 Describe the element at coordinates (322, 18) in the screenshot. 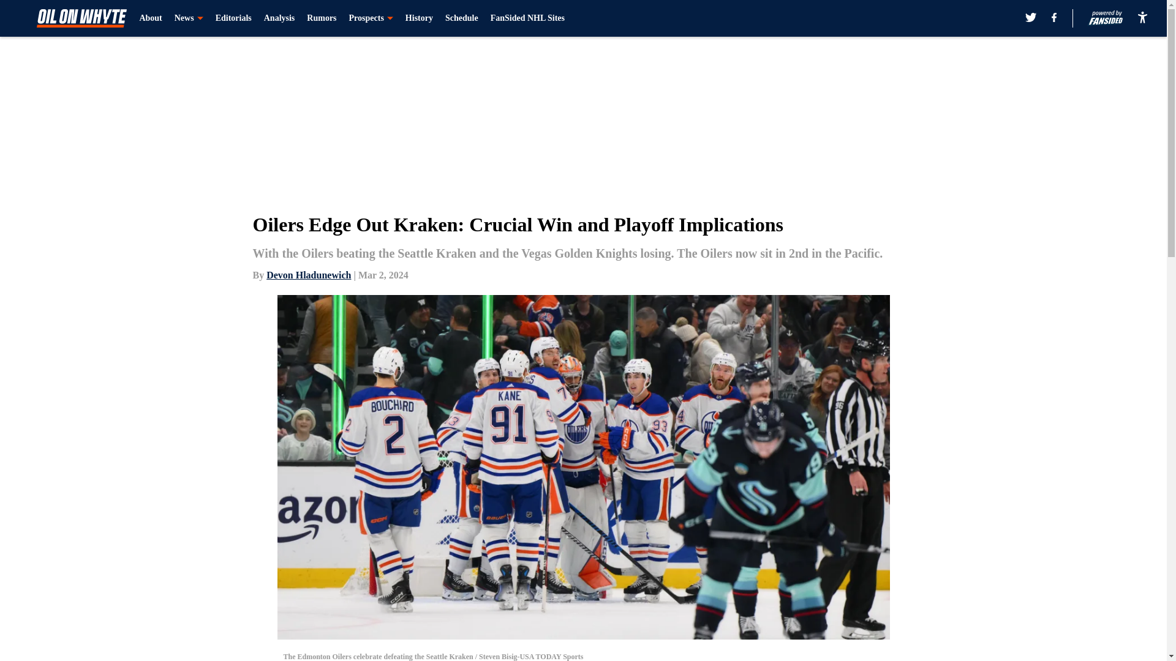

I see `Rumors` at that location.